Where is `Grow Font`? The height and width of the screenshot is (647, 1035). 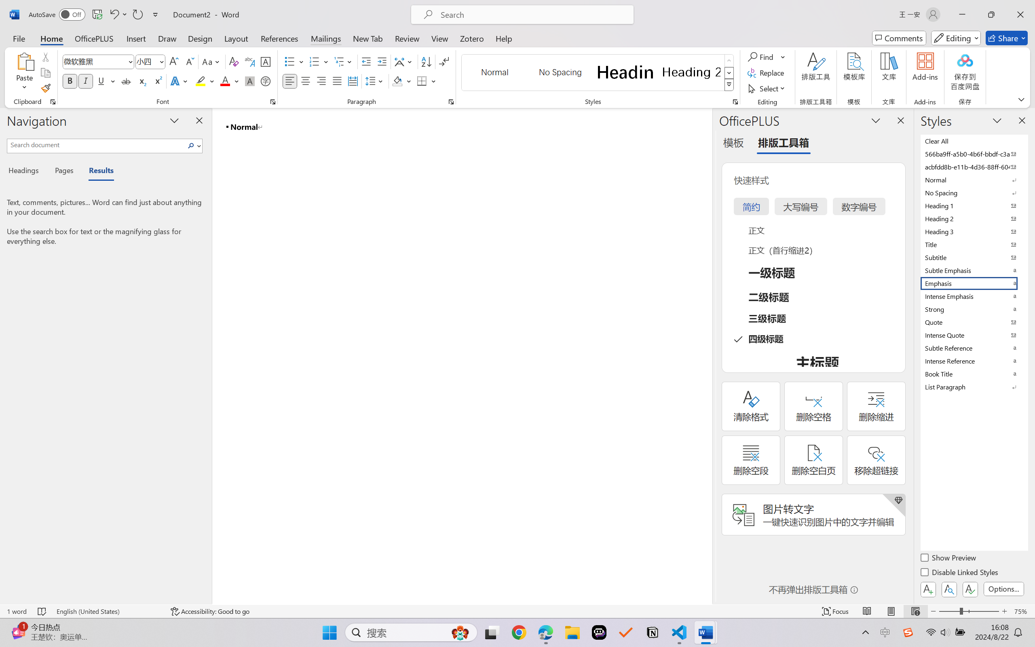
Grow Font is located at coordinates (174, 61).